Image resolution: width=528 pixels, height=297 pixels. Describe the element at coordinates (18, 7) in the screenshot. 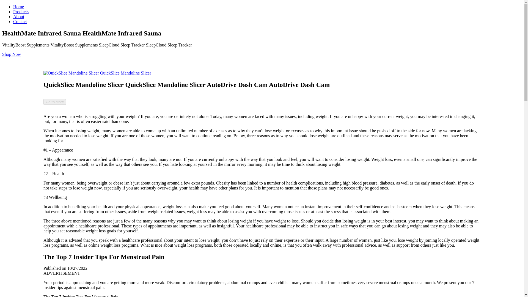

I see `Home` at that location.